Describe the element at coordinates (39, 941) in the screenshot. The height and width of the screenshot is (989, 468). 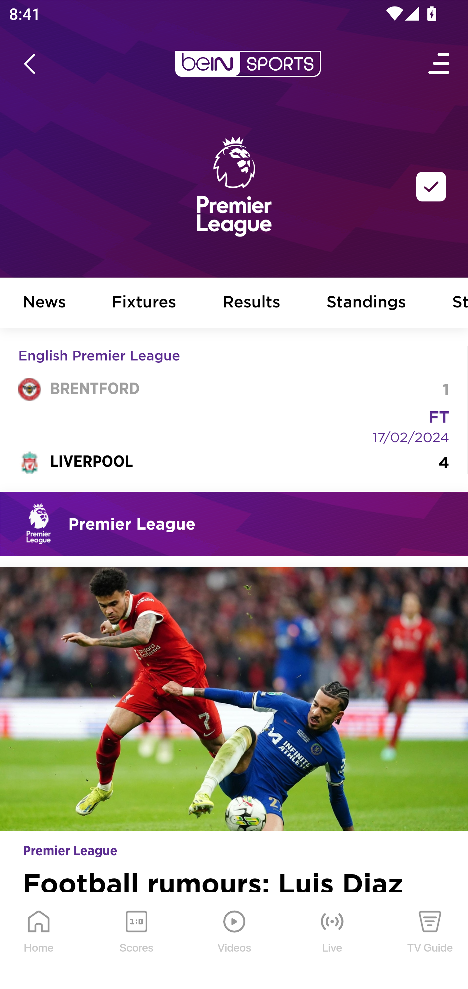
I see `Home Home Icon Home` at that location.